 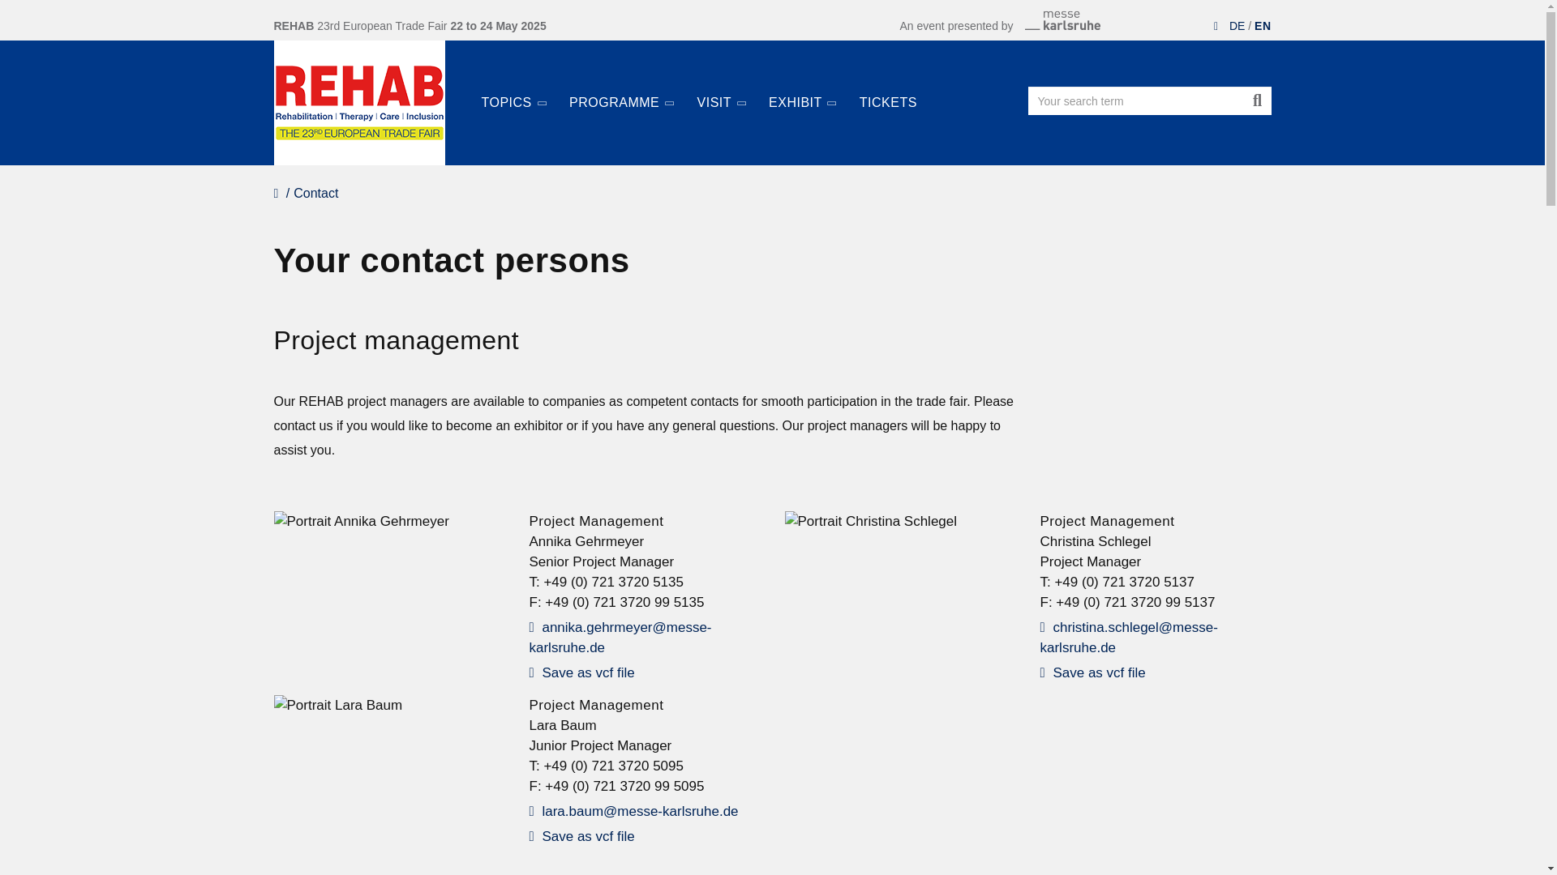 I want to click on EN, so click(x=1262, y=25).